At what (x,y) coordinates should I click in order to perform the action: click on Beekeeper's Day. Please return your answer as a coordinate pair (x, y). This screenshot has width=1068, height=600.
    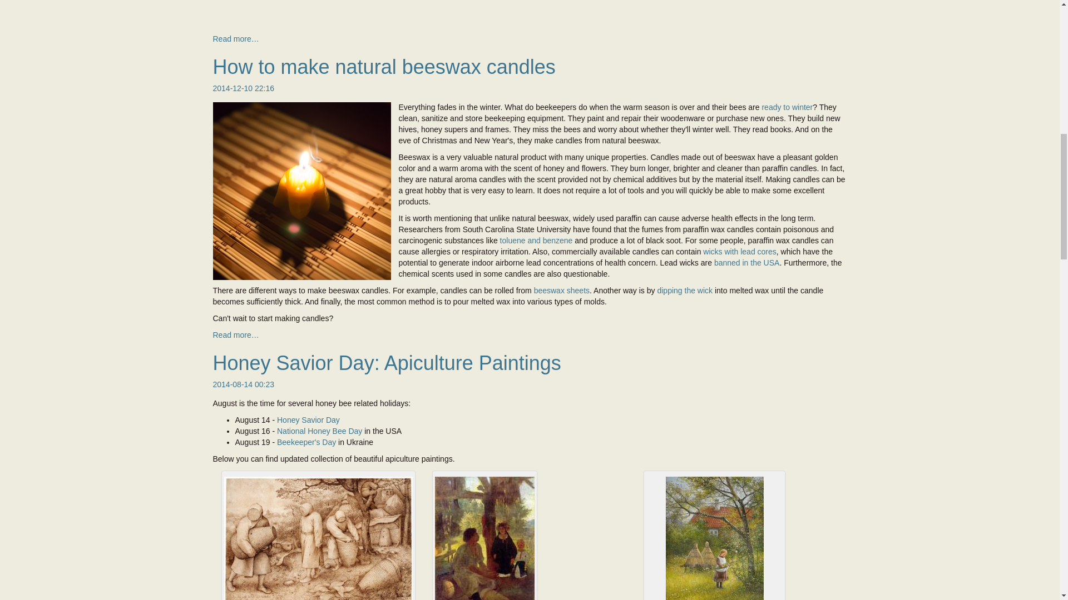
    Looking at the image, I should click on (306, 442).